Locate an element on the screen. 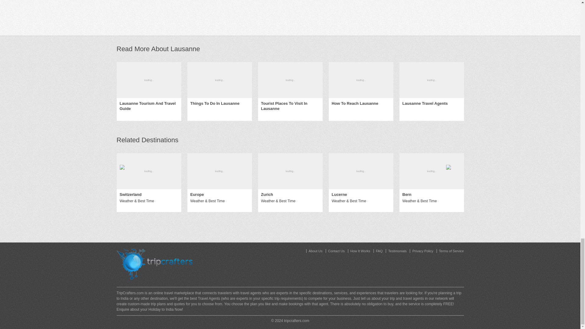 This screenshot has width=585, height=329. Lausanne Tourism And Travel Guide is located at coordinates (149, 80).